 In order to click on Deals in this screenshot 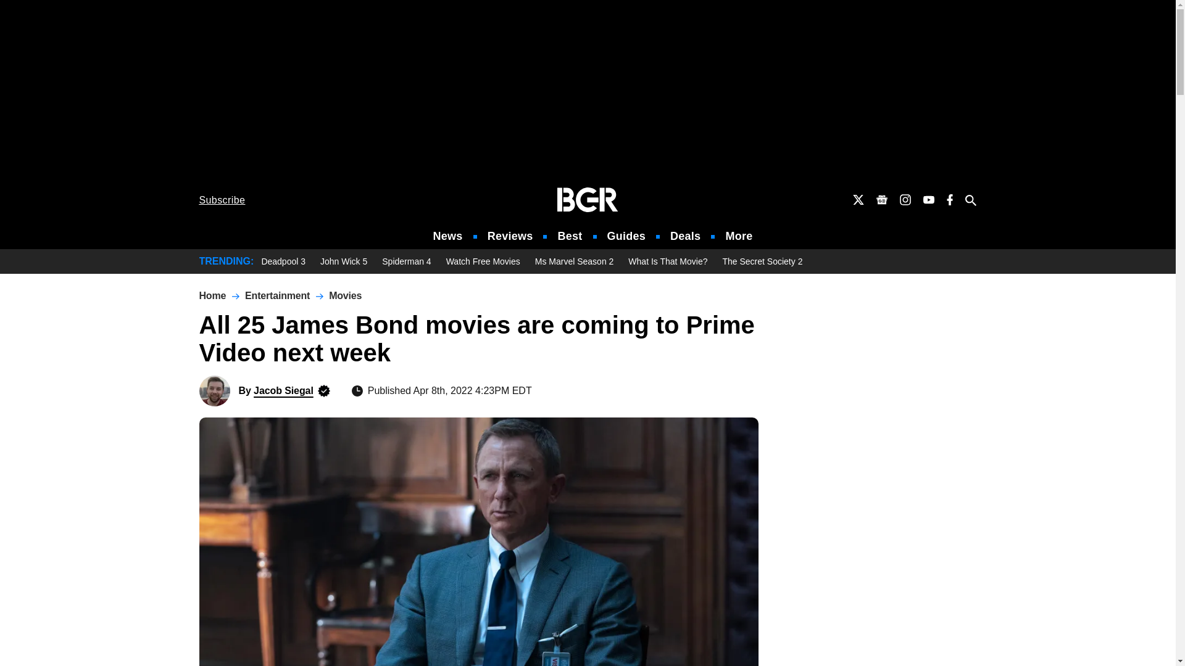, I will do `click(685, 236)`.